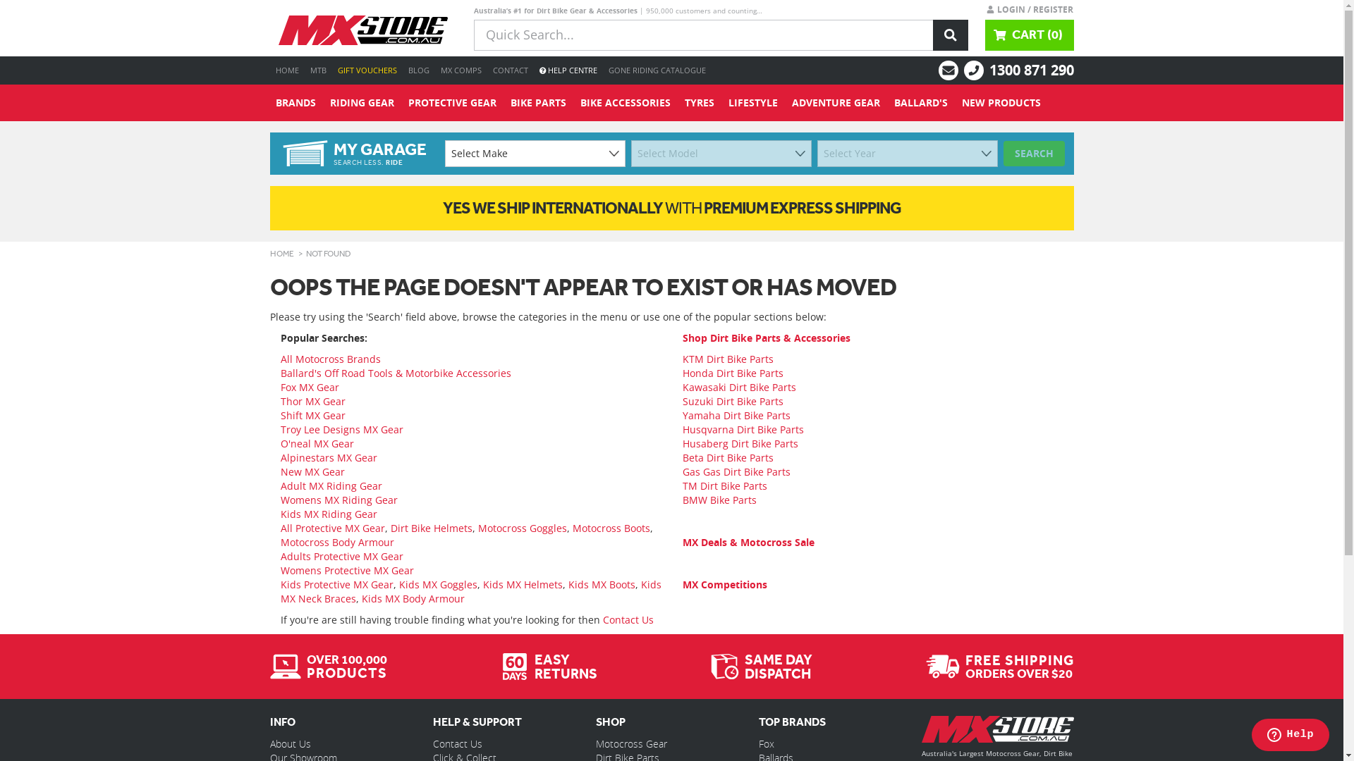 The height and width of the screenshot is (761, 1354). I want to click on CART
(0), so click(1030, 35).